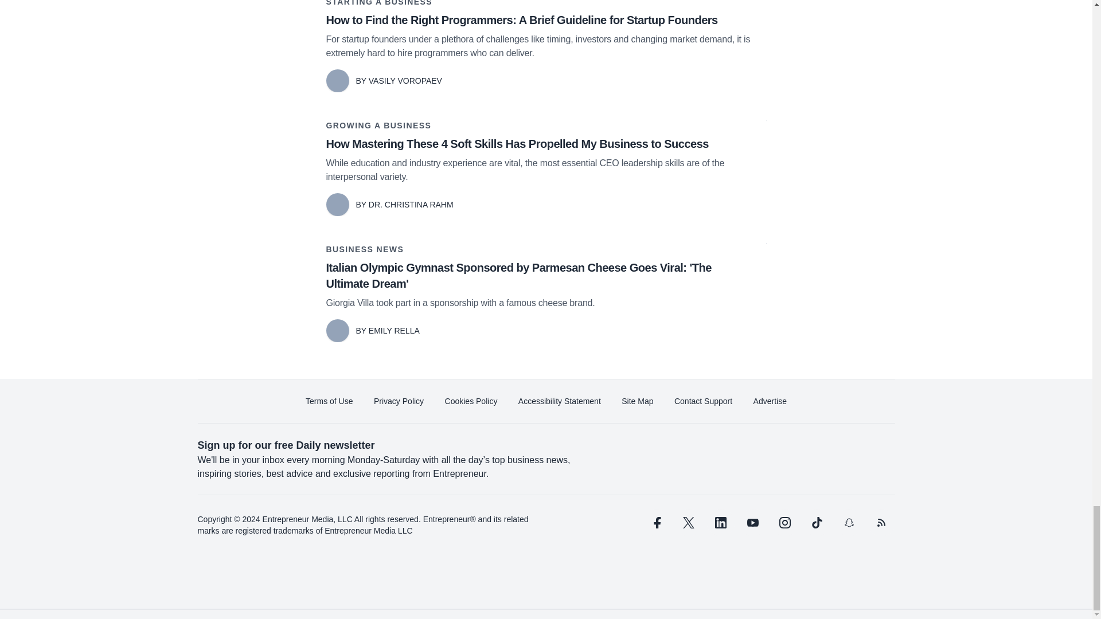 Image resolution: width=1101 pixels, height=619 pixels. What do you see at coordinates (752, 523) in the screenshot?
I see `youtube` at bounding box center [752, 523].